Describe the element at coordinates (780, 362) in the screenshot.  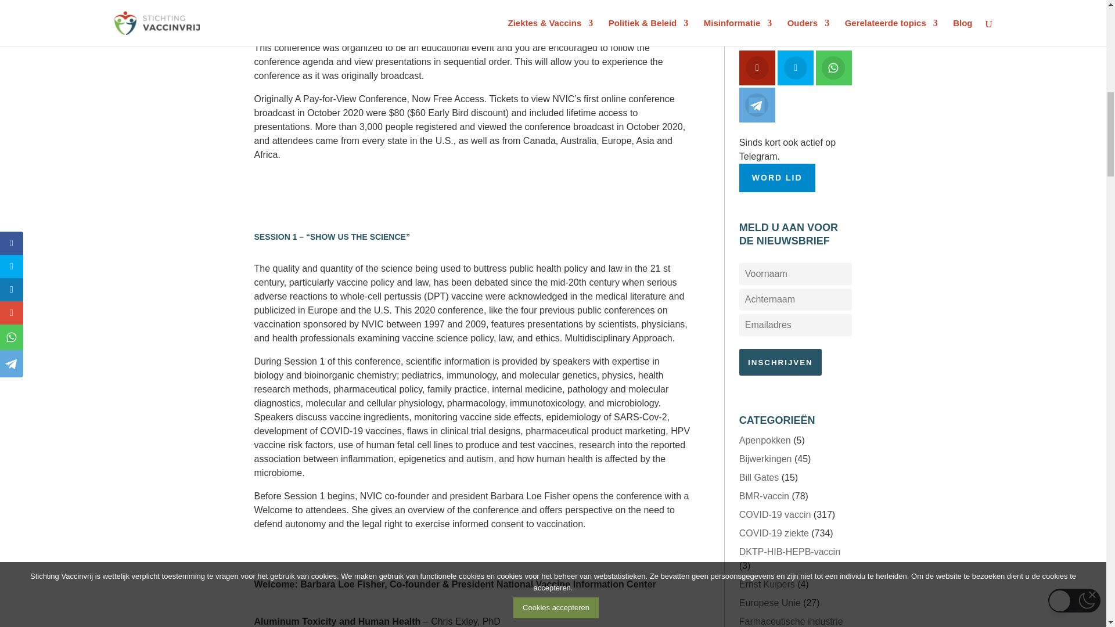
I see `Inschrijven` at that location.